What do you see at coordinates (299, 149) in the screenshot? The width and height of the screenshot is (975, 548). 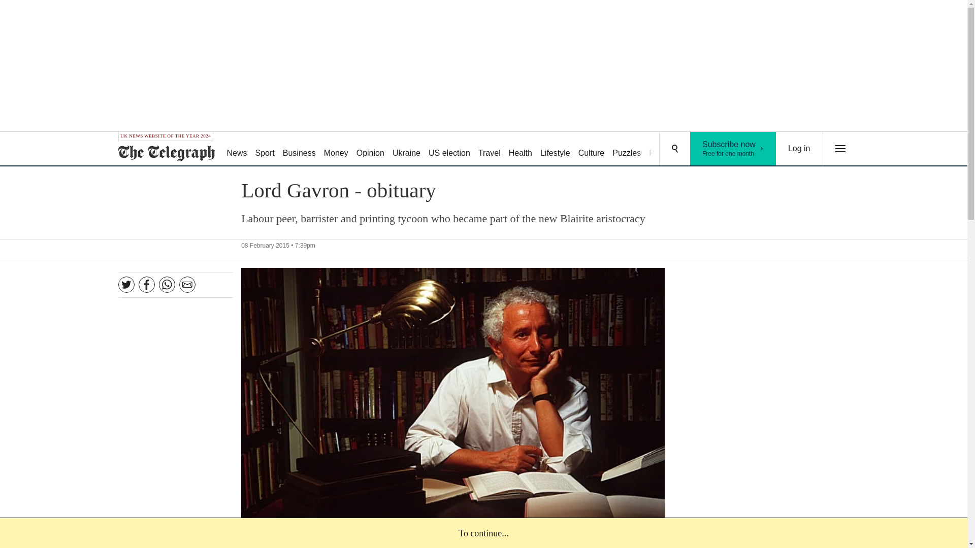 I see `Business` at bounding box center [299, 149].